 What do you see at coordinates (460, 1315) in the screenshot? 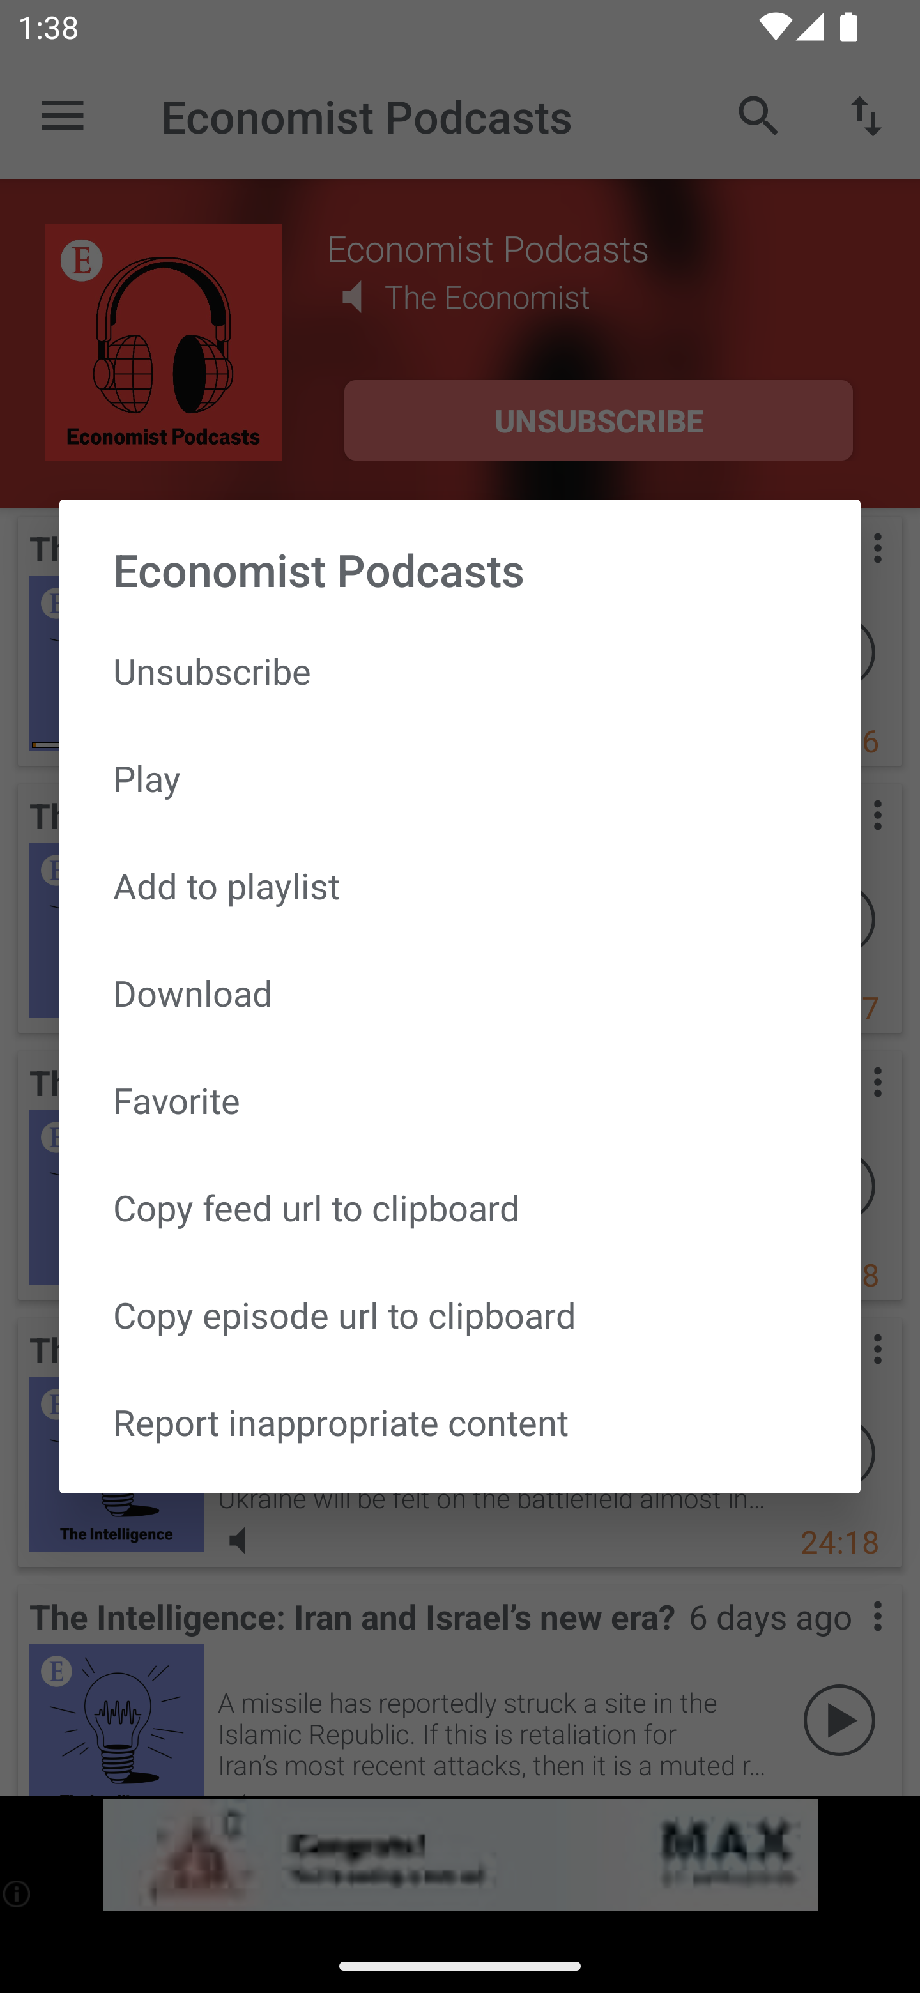
I see `Copy episode url to clipboard` at bounding box center [460, 1315].